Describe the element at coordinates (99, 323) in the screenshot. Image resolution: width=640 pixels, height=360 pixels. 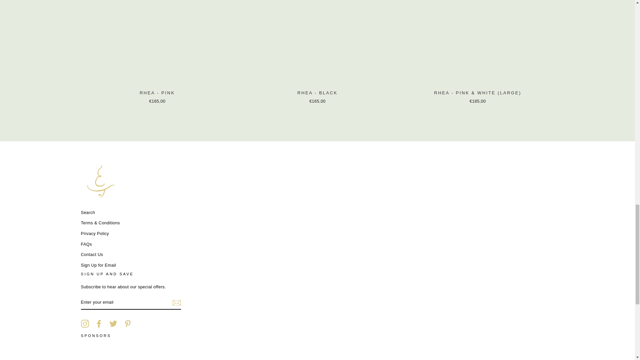
I see `Emily Jean Atelier on Facebook` at that location.